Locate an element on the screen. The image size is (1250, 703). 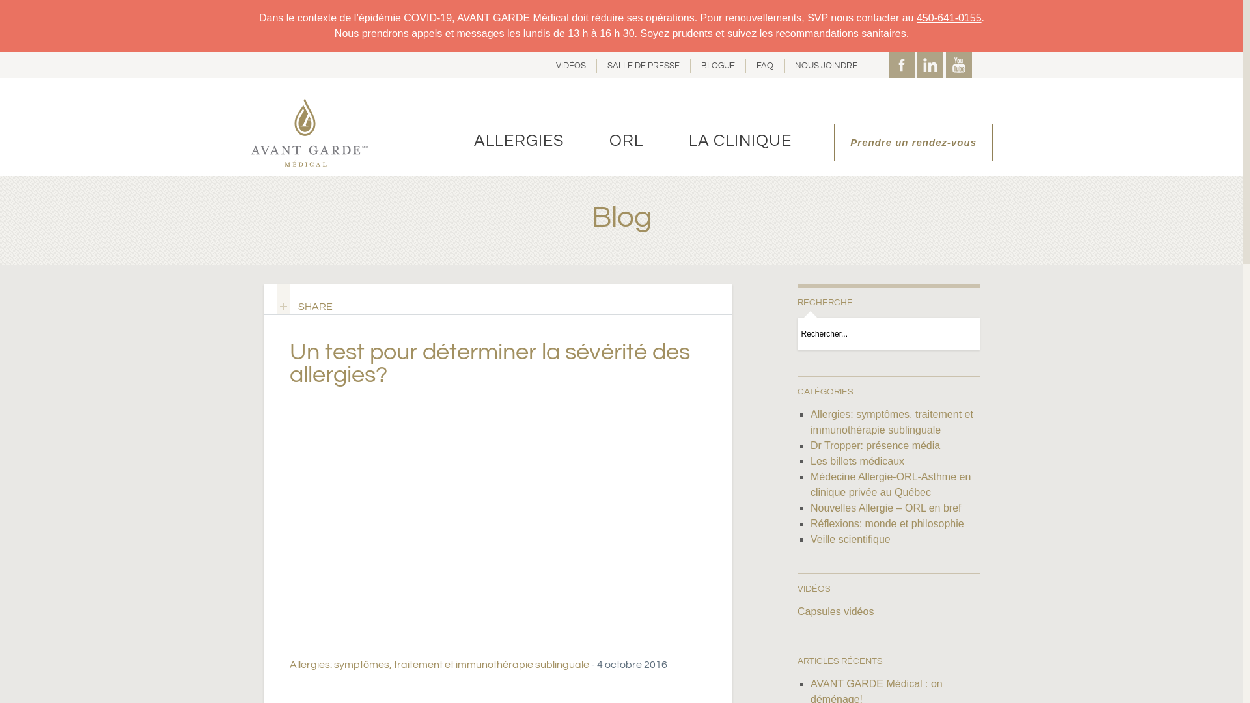
BLOGUE is located at coordinates (719, 66).